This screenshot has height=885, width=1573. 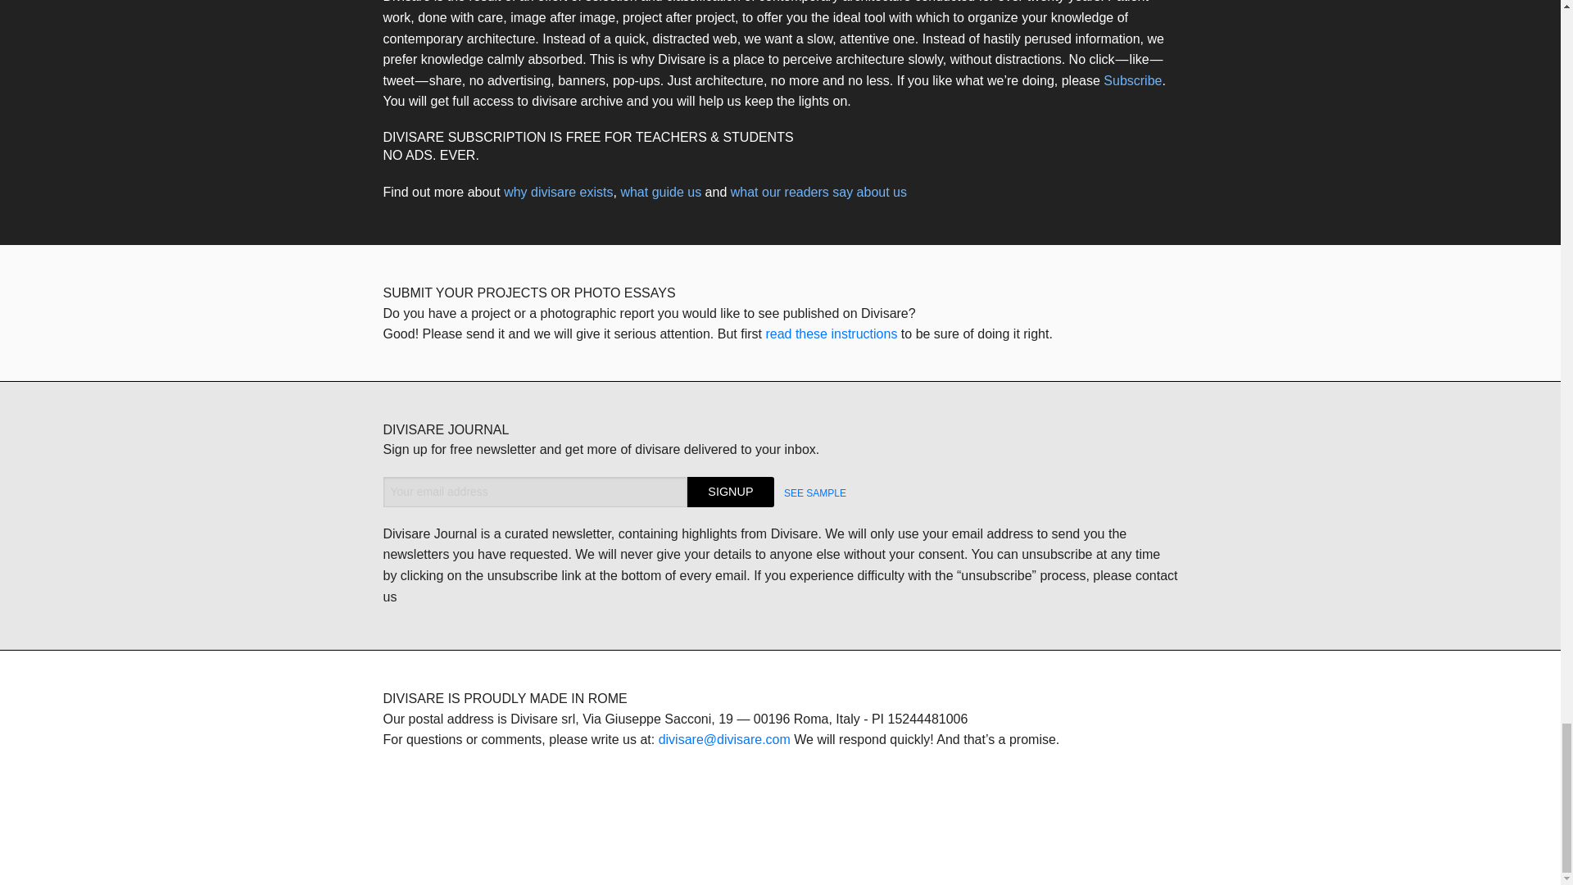 What do you see at coordinates (731, 492) in the screenshot?
I see `Signup` at bounding box center [731, 492].